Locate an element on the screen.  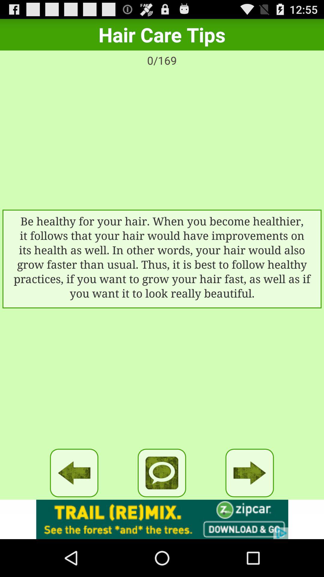
go next is located at coordinates (250, 473).